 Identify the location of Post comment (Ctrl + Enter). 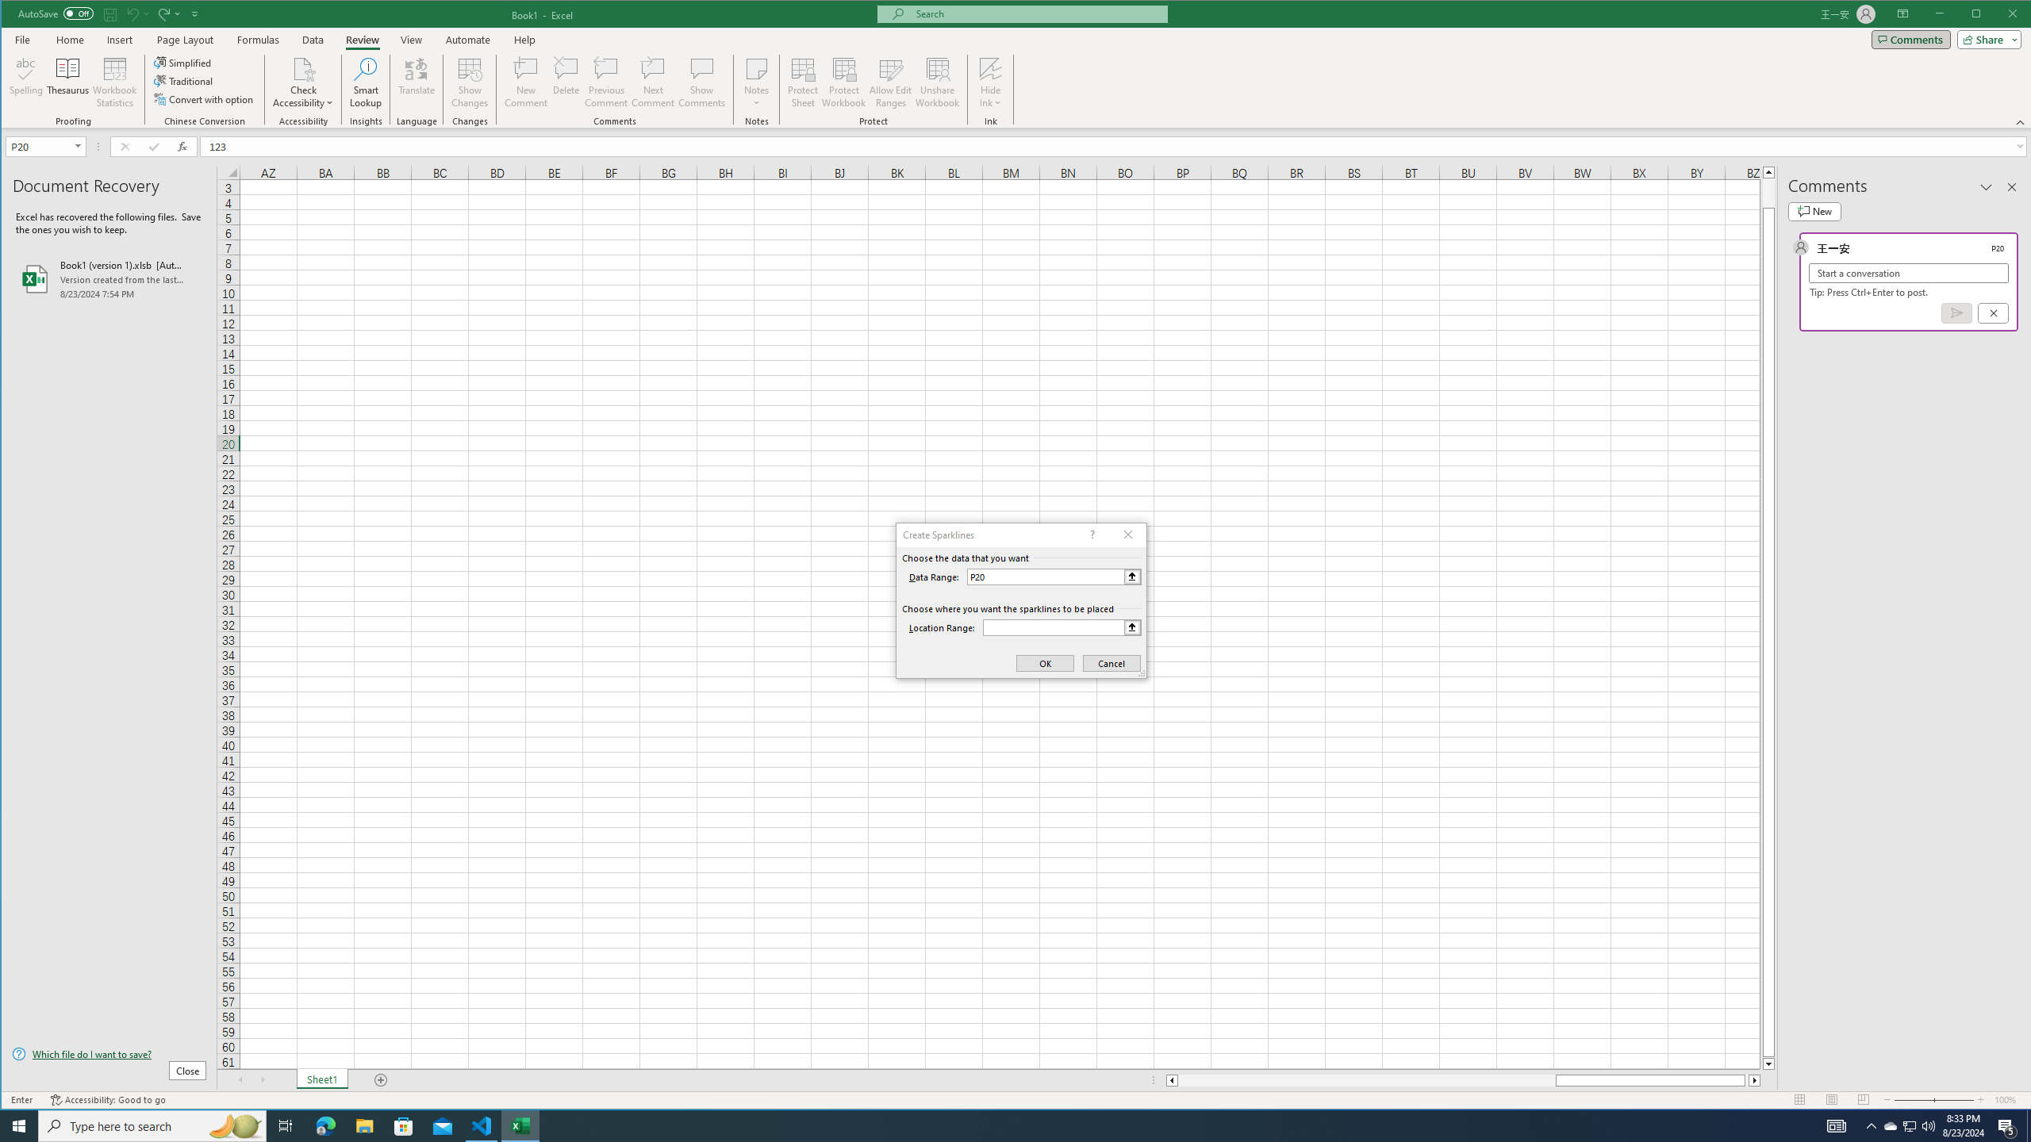
(1956, 312).